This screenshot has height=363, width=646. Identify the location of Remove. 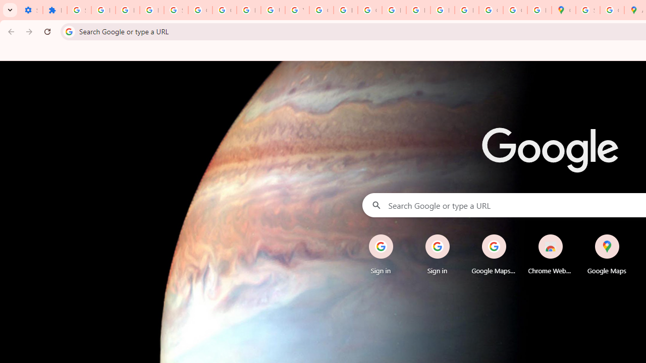
(627, 235).